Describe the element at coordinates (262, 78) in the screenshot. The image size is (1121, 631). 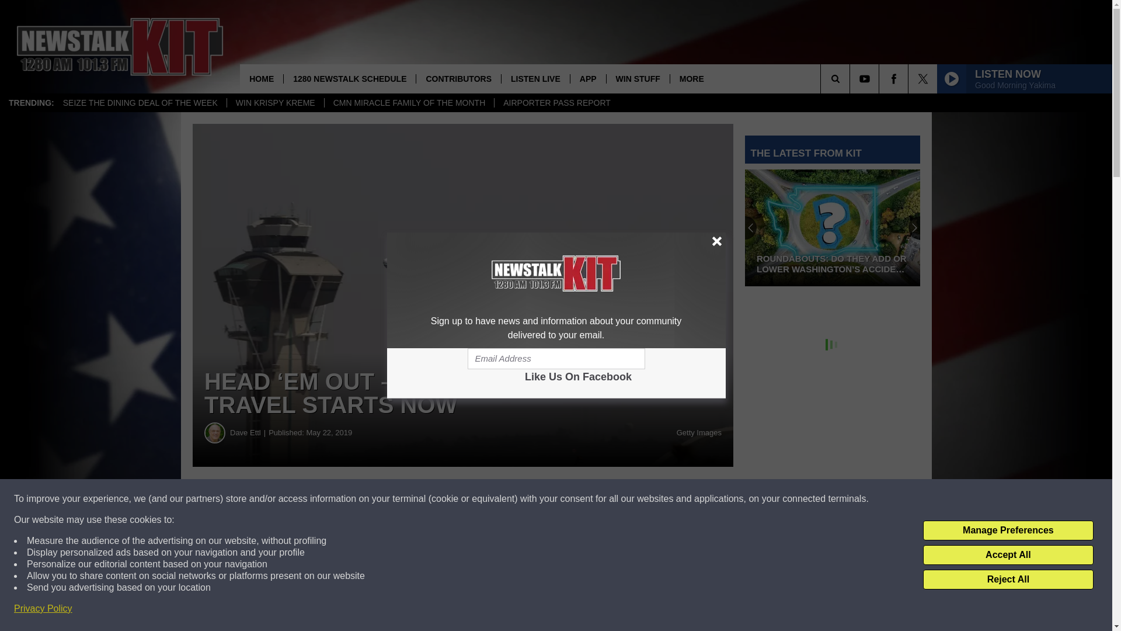
I see `HOME` at that location.